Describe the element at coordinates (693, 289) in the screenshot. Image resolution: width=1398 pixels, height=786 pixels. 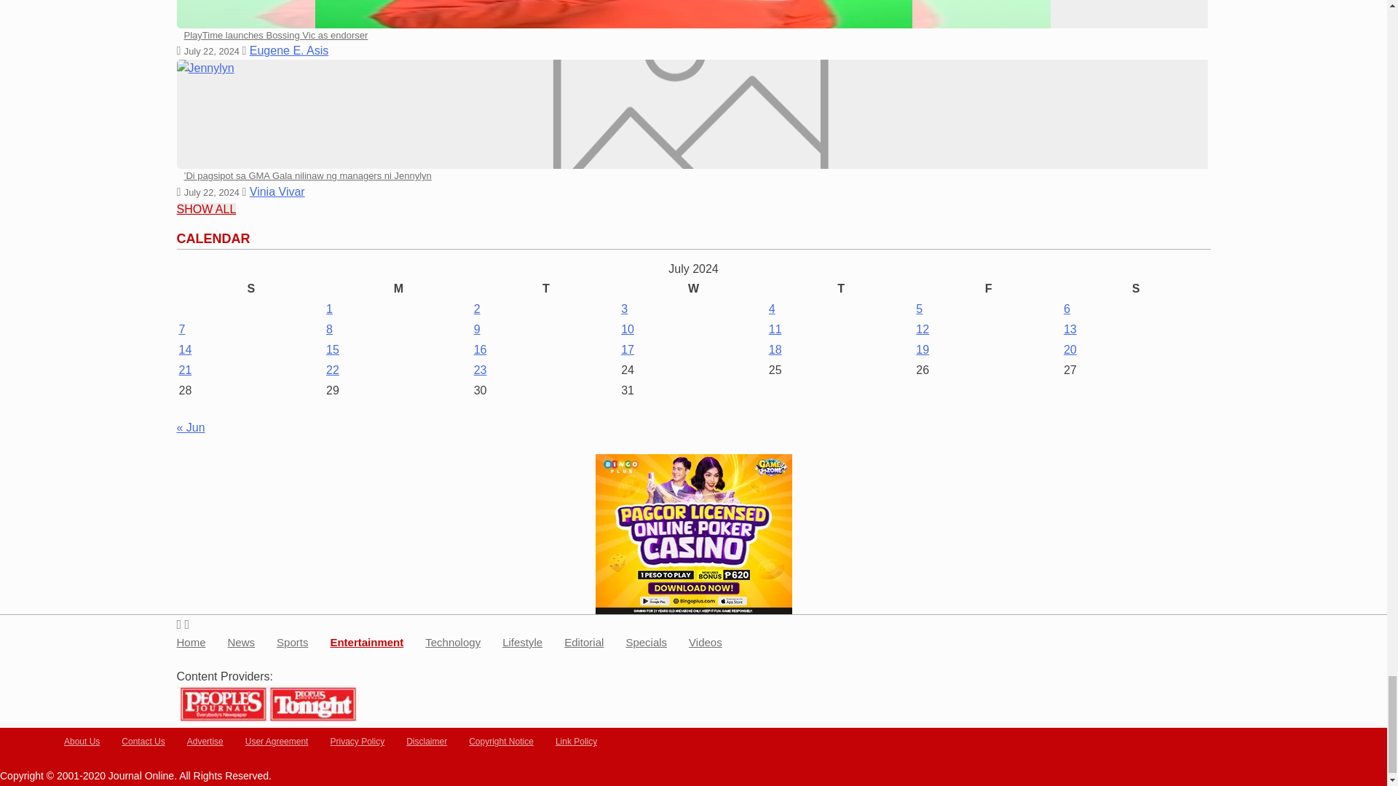
I see `Wednesday` at that location.